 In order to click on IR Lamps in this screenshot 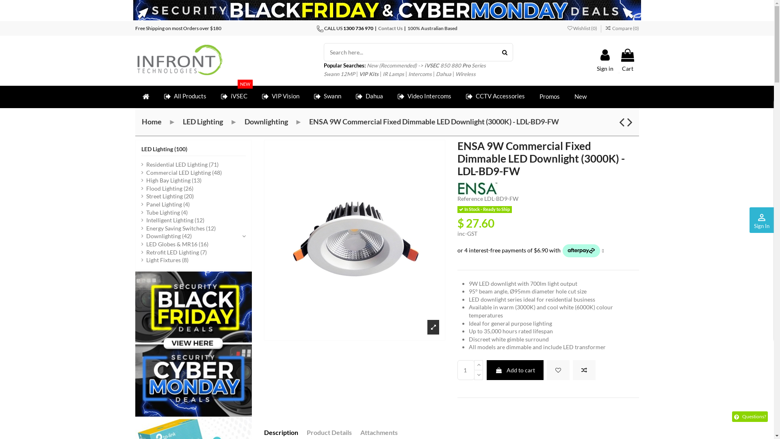, I will do `click(393, 74)`.